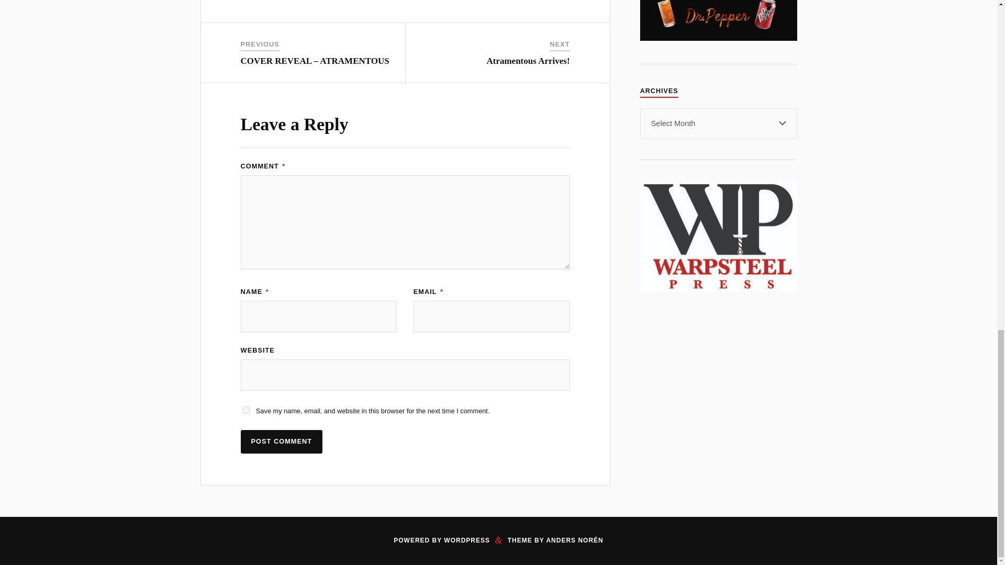 The image size is (1005, 565). What do you see at coordinates (282, 442) in the screenshot?
I see `Post Comment` at bounding box center [282, 442].